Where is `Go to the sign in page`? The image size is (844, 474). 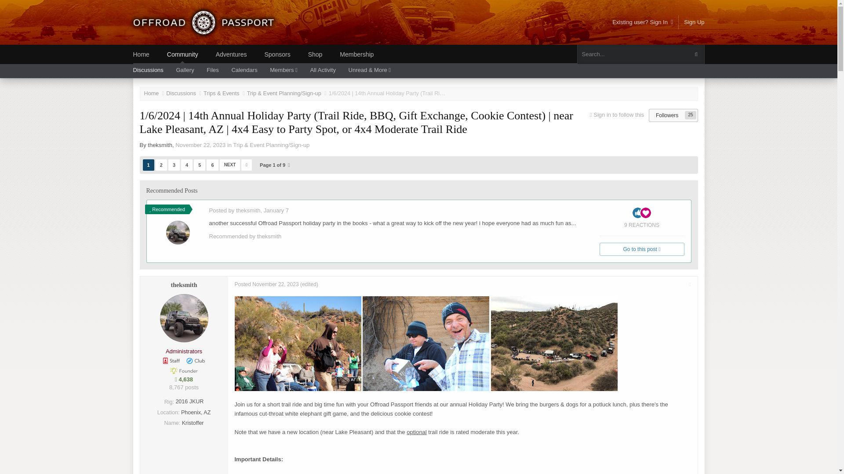 Go to the sign in page is located at coordinates (618, 114).